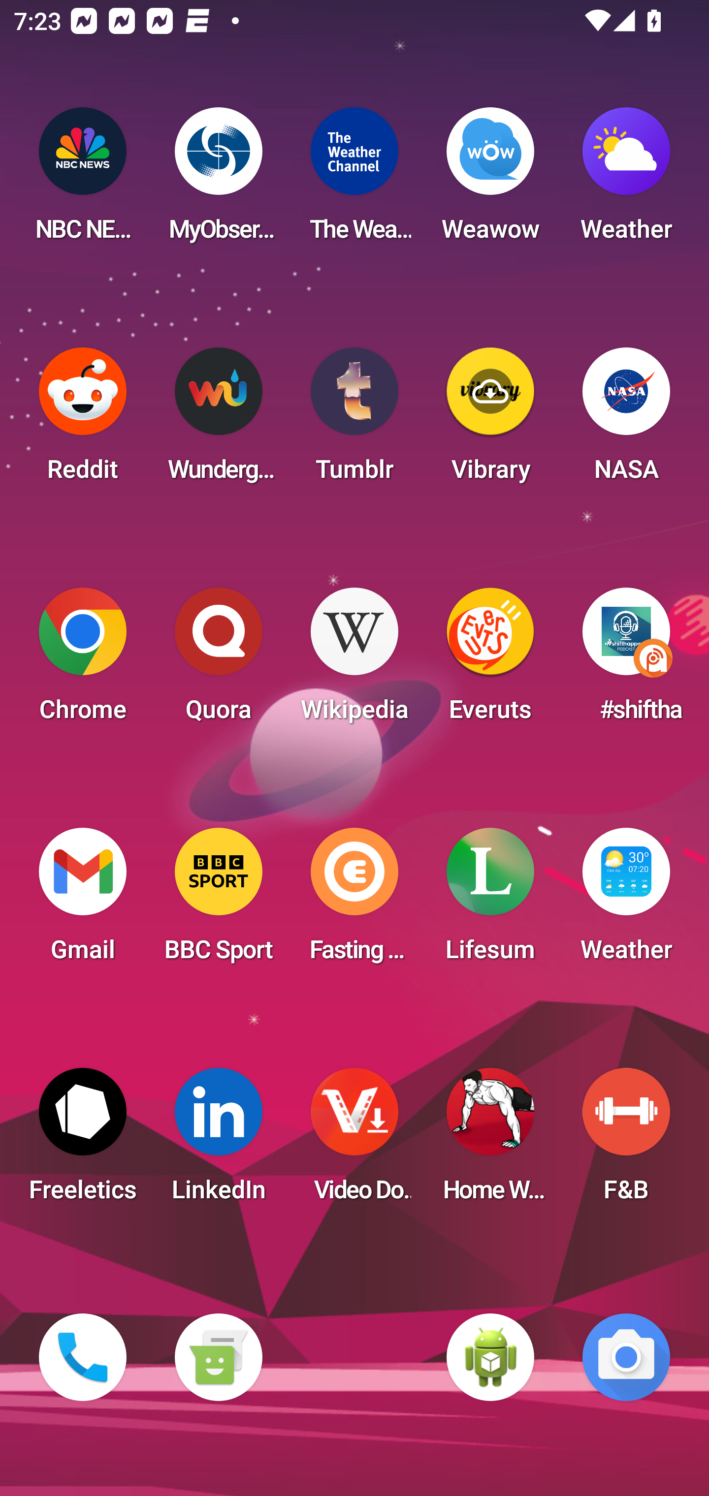  Describe the element at coordinates (83, 660) in the screenshot. I see `Chrome` at that location.